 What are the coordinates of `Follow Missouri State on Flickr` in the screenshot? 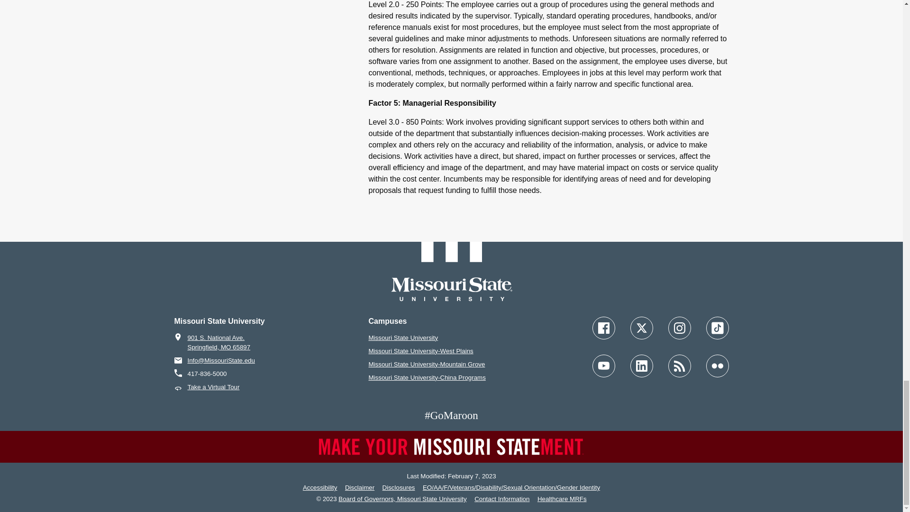 It's located at (717, 365).